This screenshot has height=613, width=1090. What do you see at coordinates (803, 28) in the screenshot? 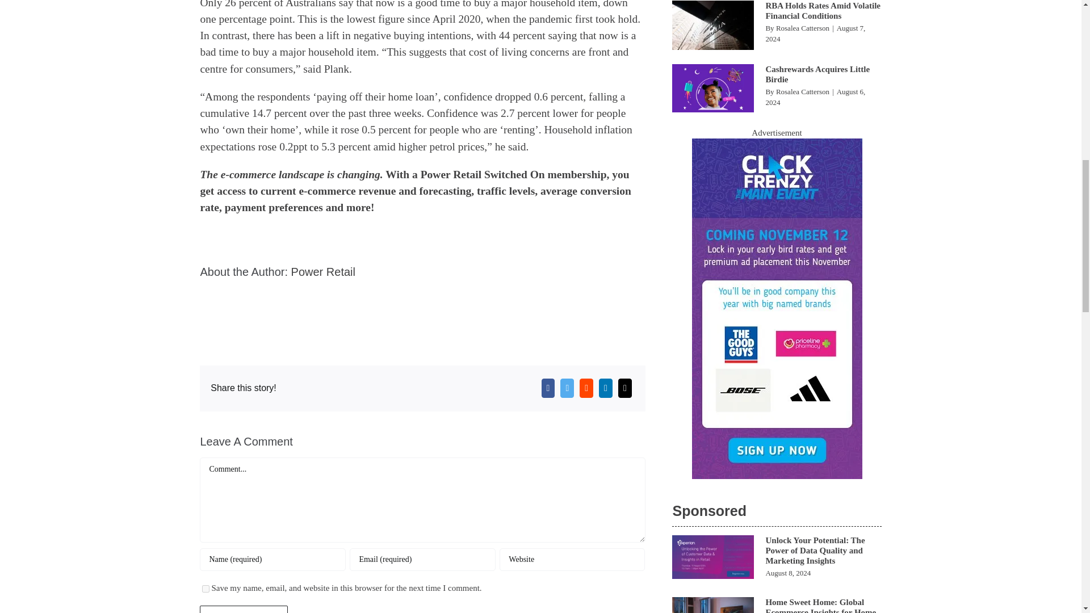
I see `Posts by Rosalea Catterson` at bounding box center [803, 28].